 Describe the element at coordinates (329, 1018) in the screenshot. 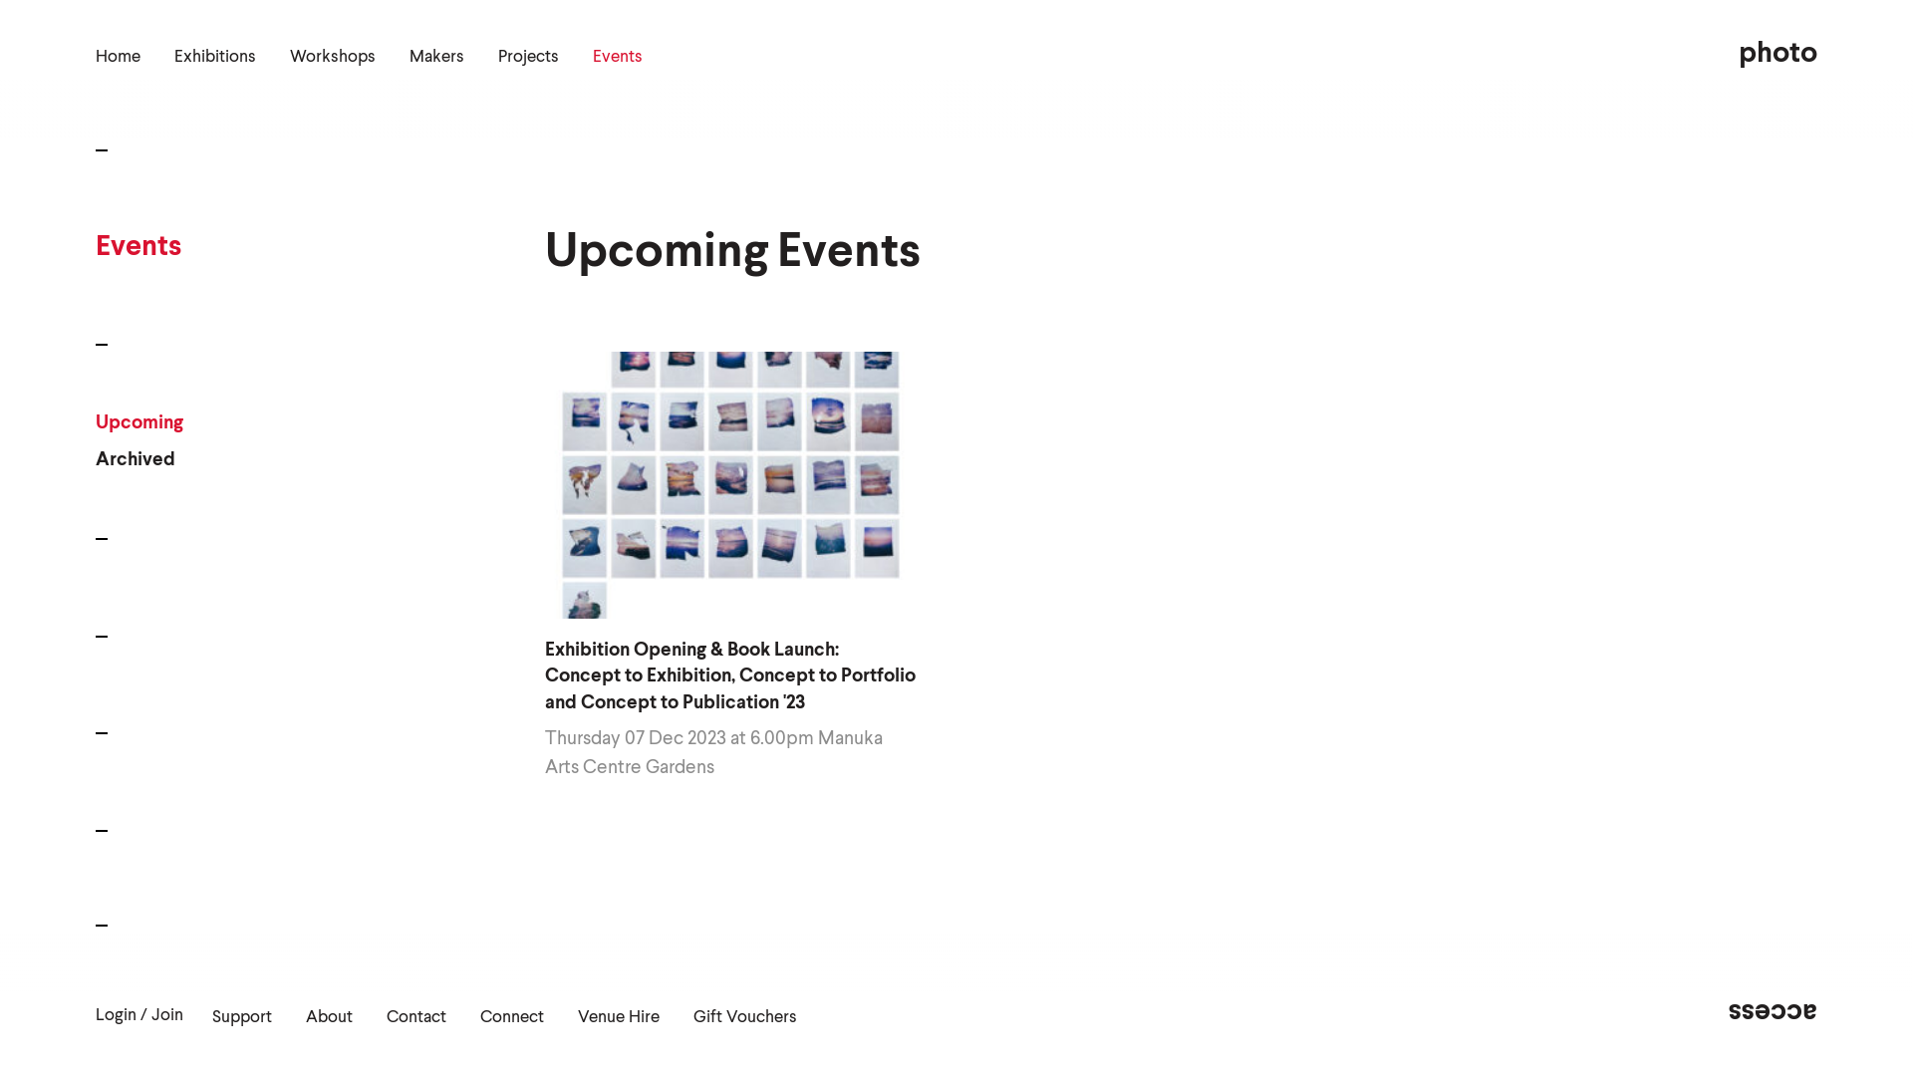

I see `About` at that location.